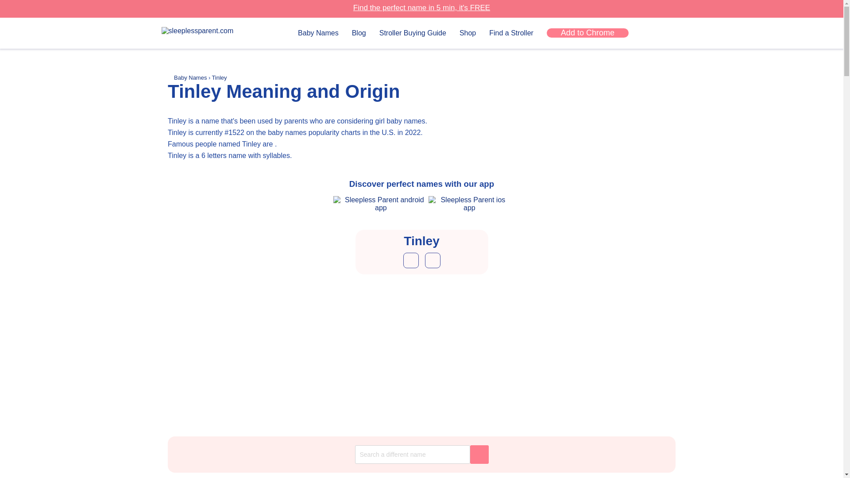 Image resolution: width=850 pixels, height=478 pixels. What do you see at coordinates (511, 33) in the screenshot?
I see `Find a Stroller` at bounding box center [511, 33].